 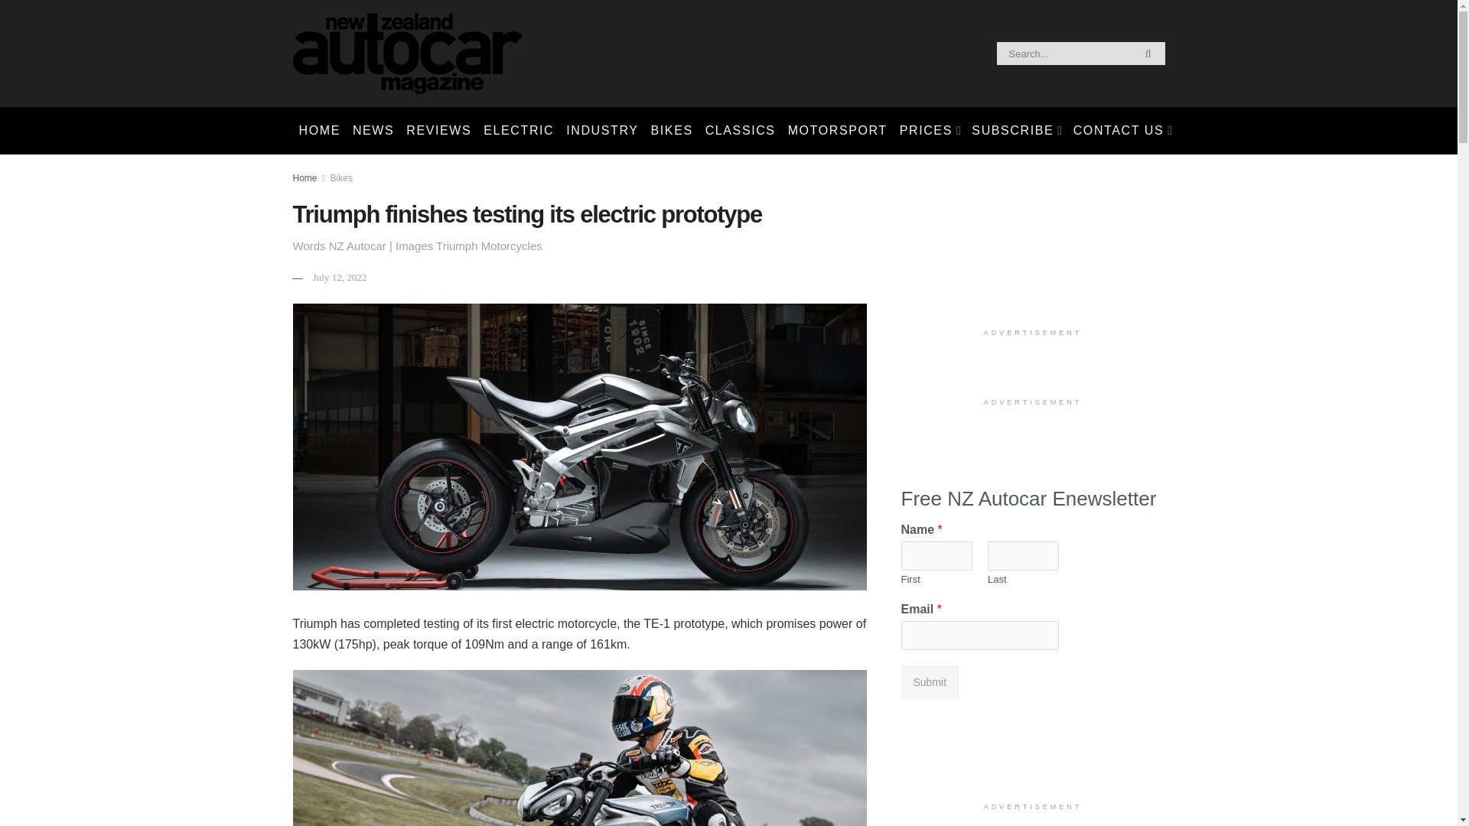 What do you see at coordinates (373, 130) in the screenshot?
I see `NEWS` at bounding box center [373, 130].